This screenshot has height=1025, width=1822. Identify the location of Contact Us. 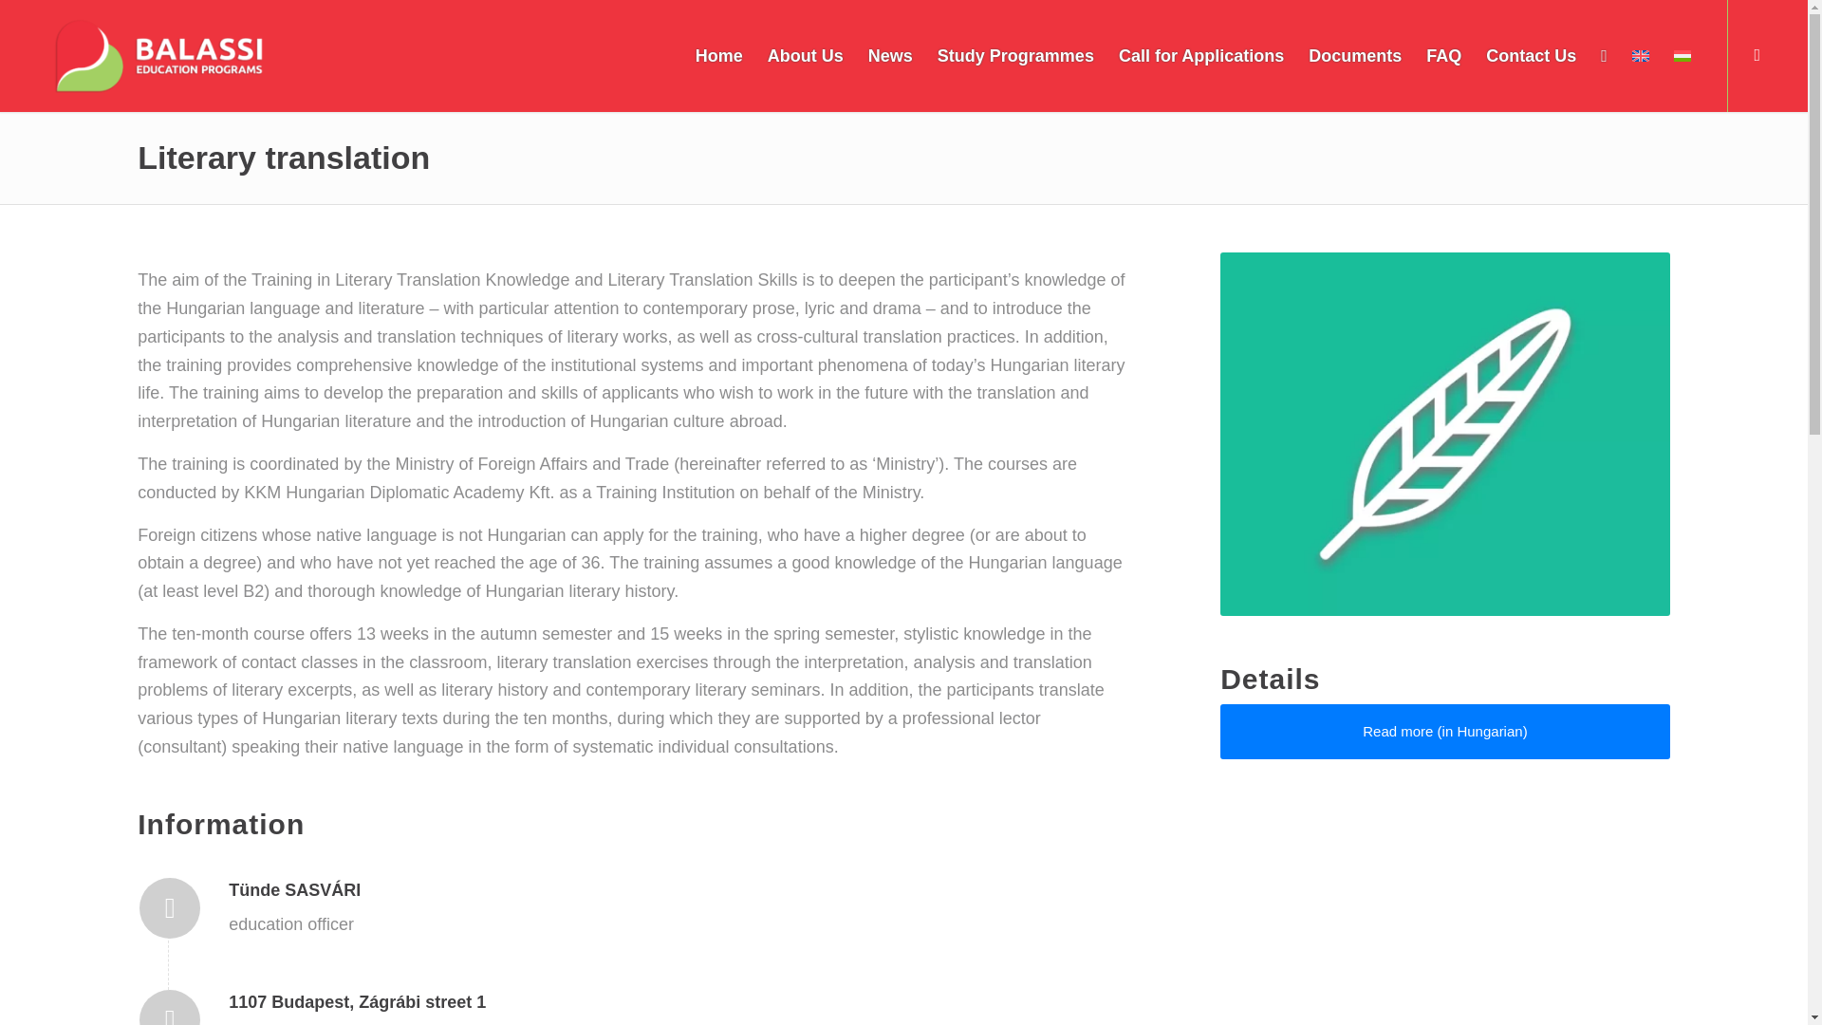
(1532, 55).